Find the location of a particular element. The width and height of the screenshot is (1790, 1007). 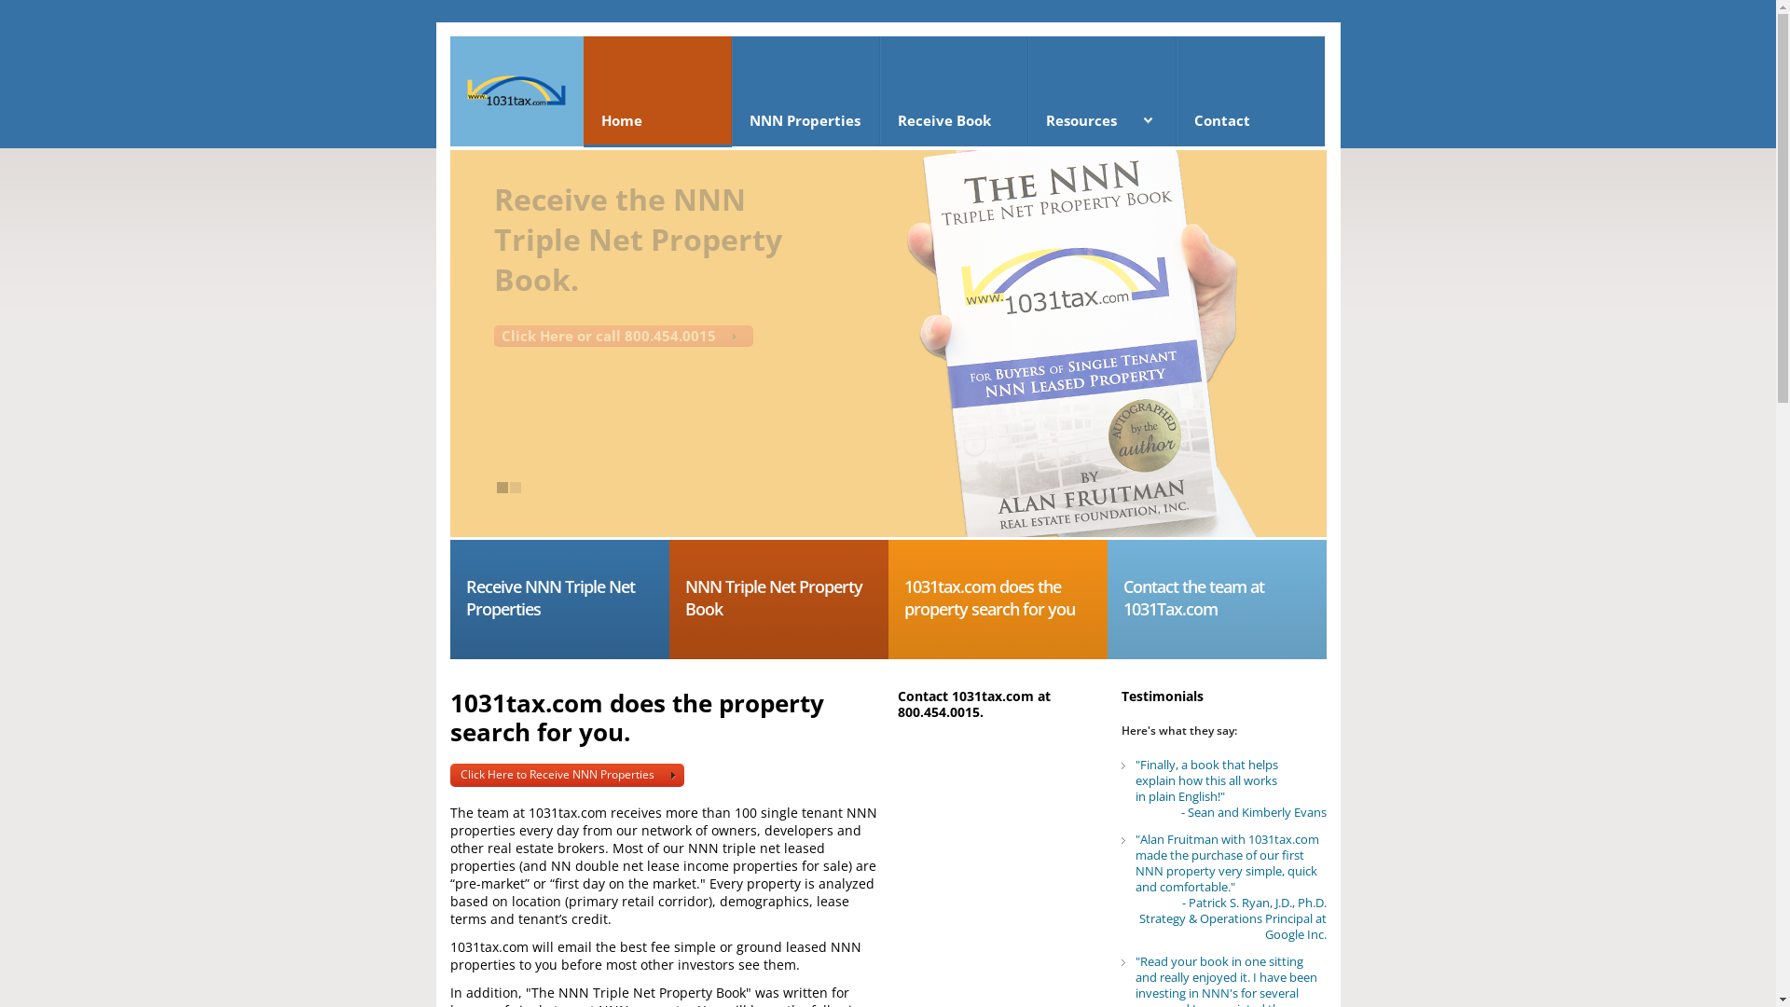

Receive NNN Triple Net Properties is located at coordinates (559, 600).